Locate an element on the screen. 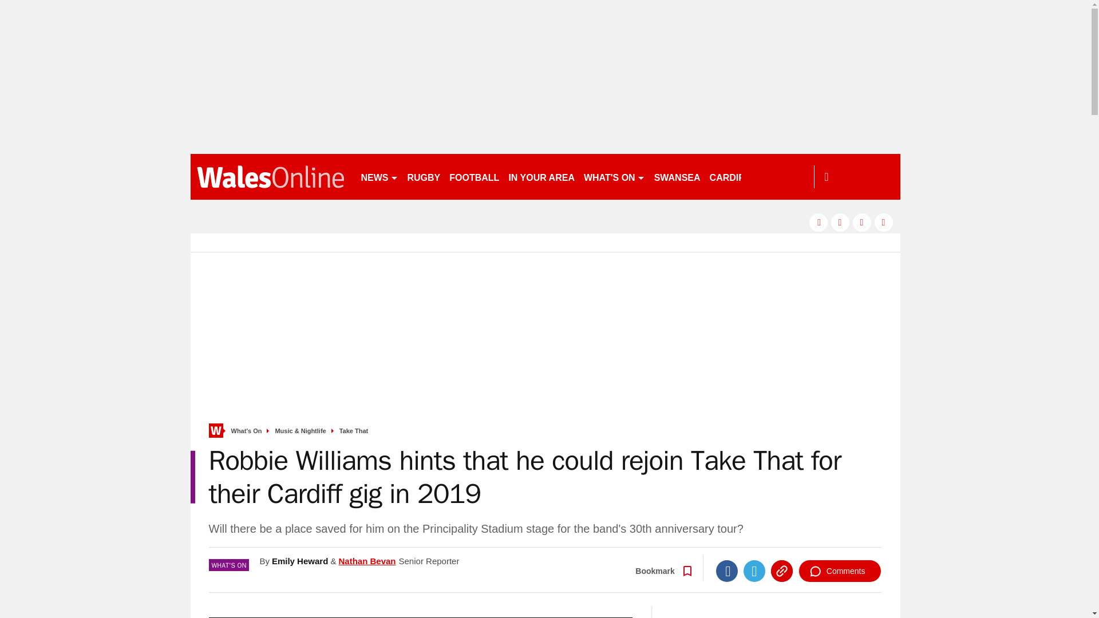 This screenshot has width=1099, height=618. NEWS is located at coordinates (379, 176).